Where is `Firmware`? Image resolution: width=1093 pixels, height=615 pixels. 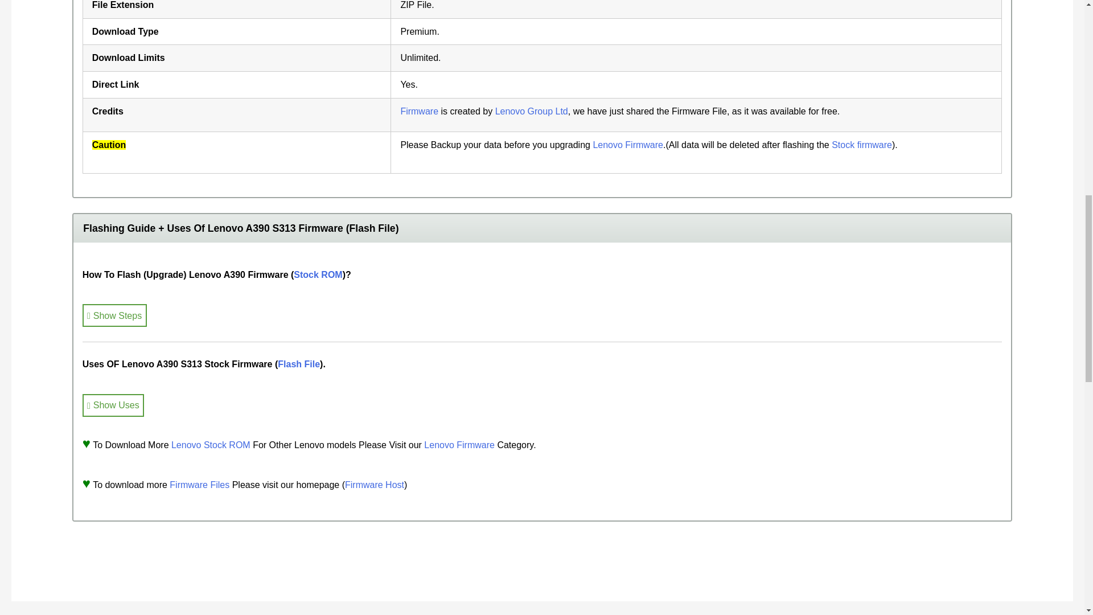
Firmware is located at coordinates (419, 111).